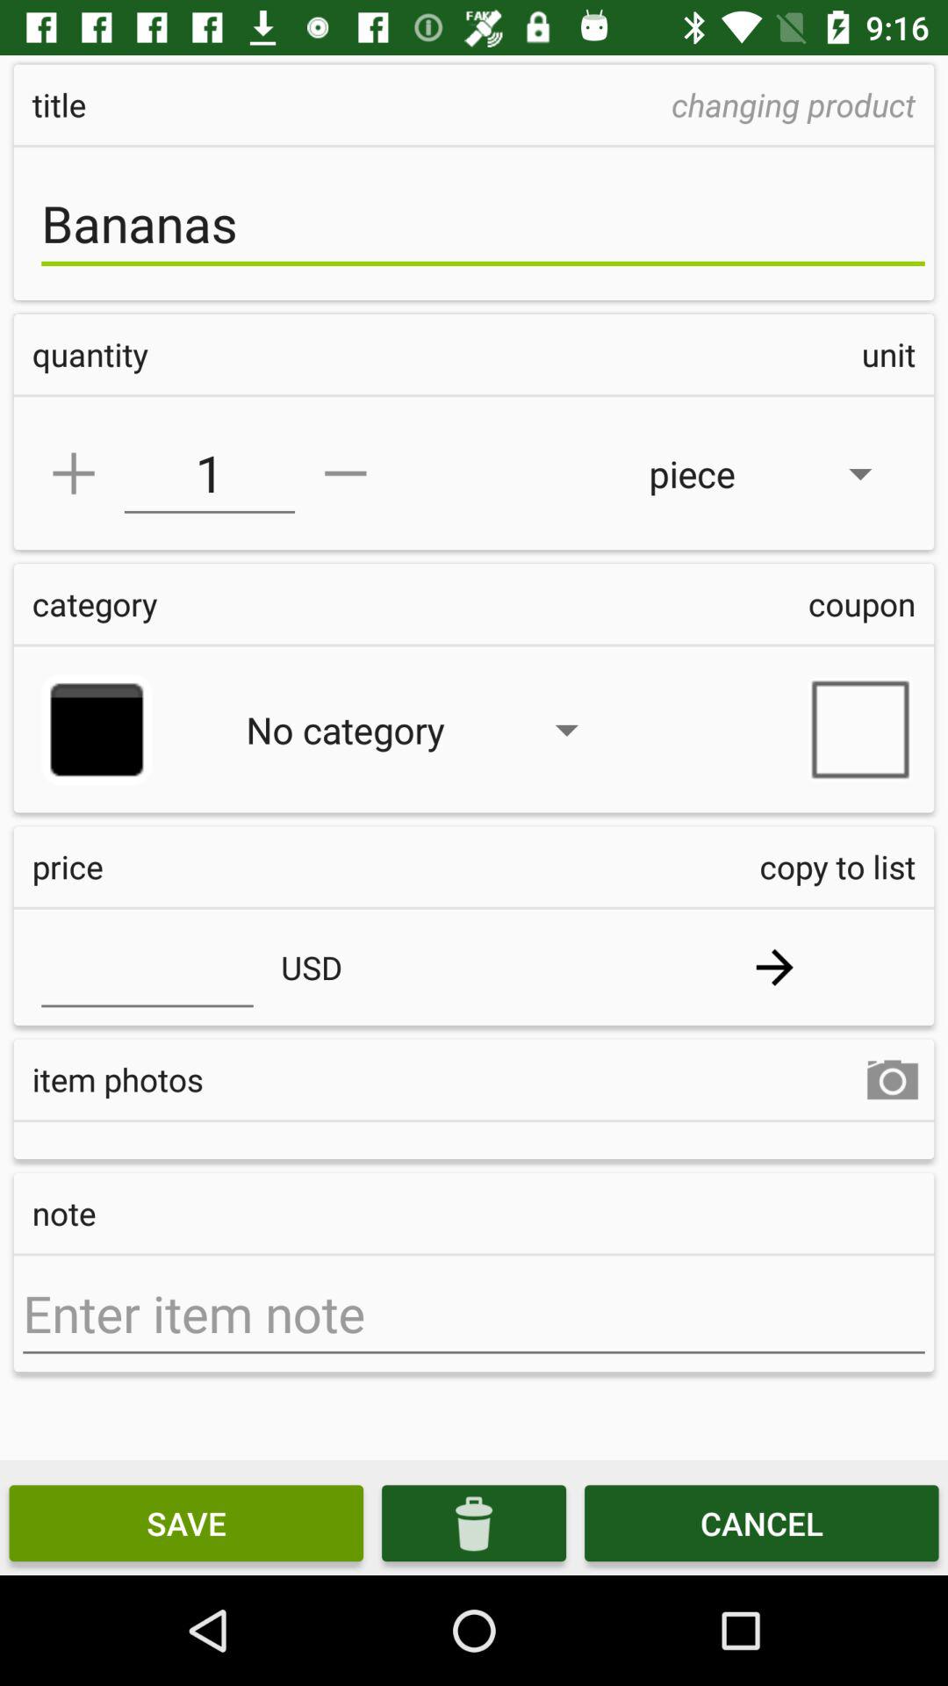 The height and width of the screenshot is (1686, 948). I want to click on copy to list, so click(774, 968).